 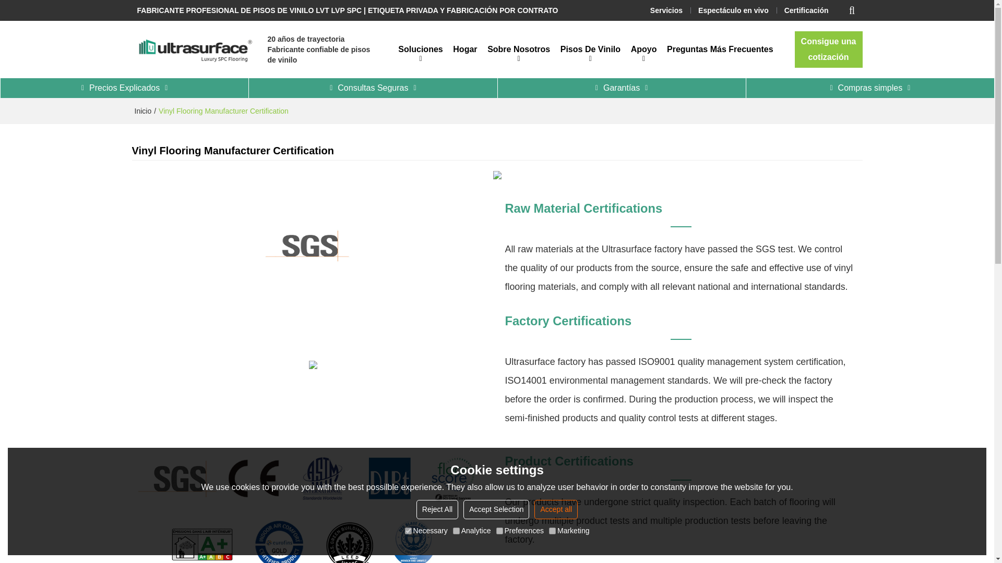 I want to click on on, so click(x=408, y=531).